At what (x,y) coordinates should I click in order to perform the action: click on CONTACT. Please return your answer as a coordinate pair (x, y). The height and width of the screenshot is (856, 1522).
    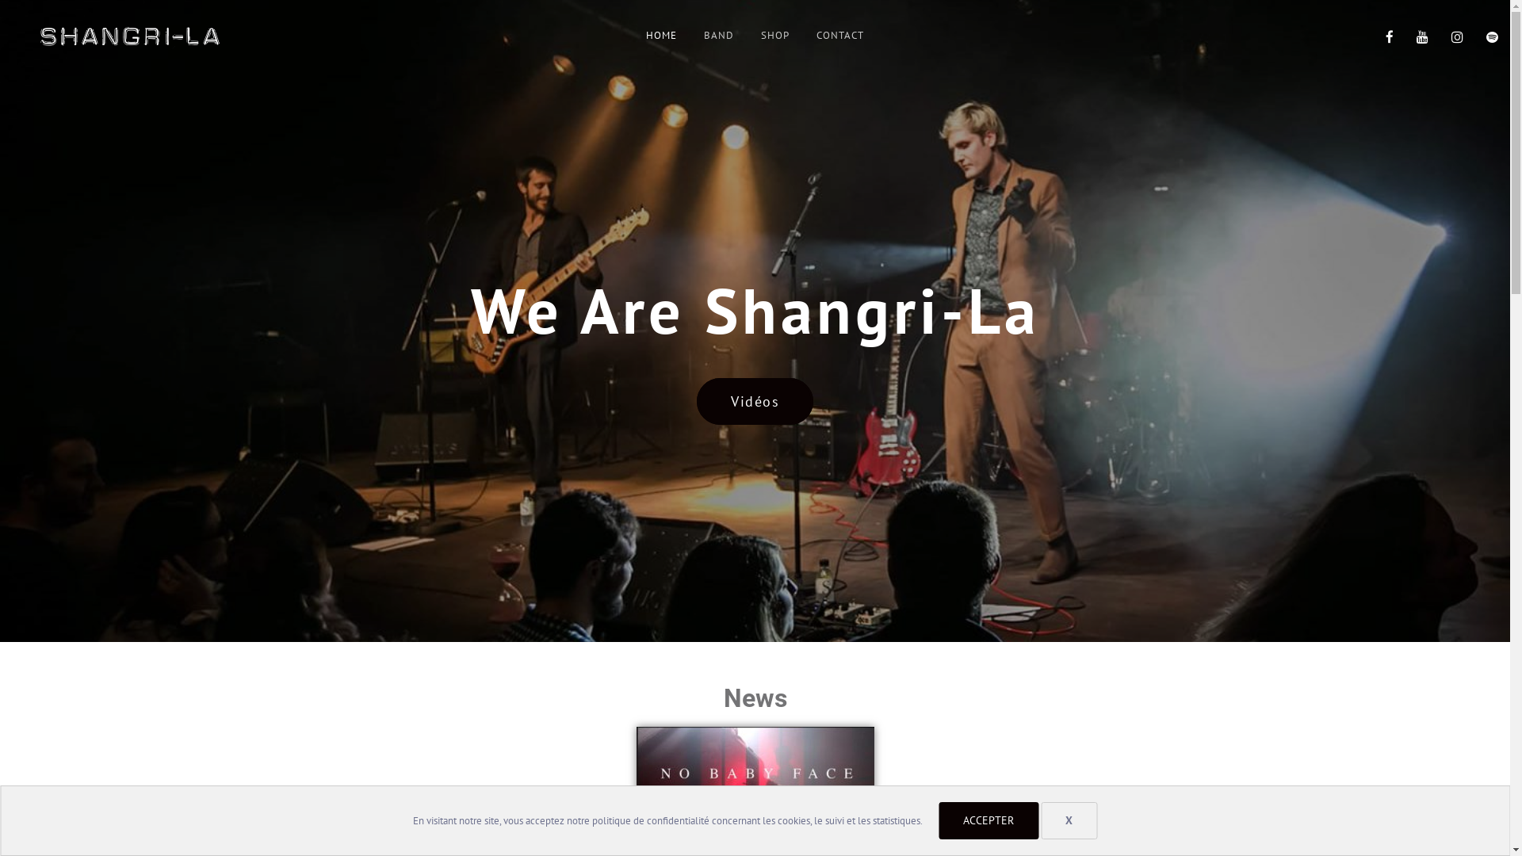
    Looking at the image, I should click on (840, 36).